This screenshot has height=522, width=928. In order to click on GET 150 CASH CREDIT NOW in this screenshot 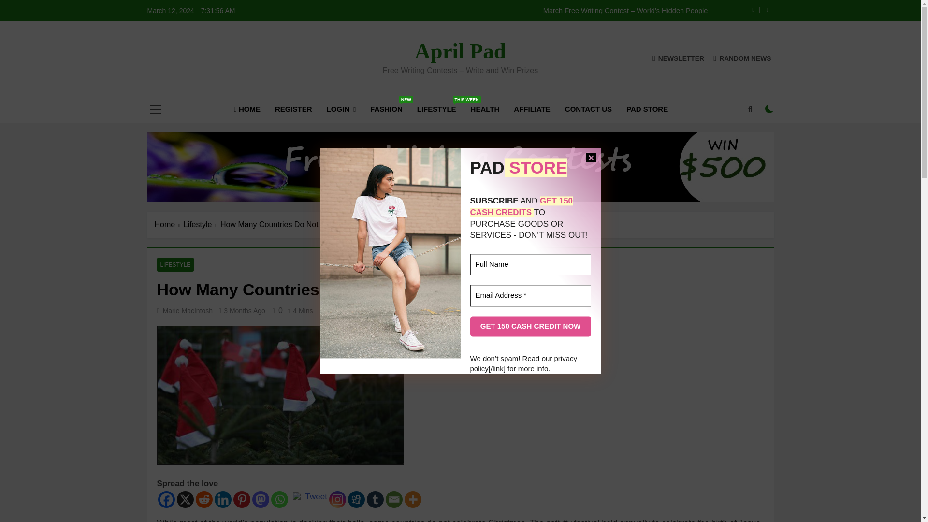, I will do `click(530, 326)`.